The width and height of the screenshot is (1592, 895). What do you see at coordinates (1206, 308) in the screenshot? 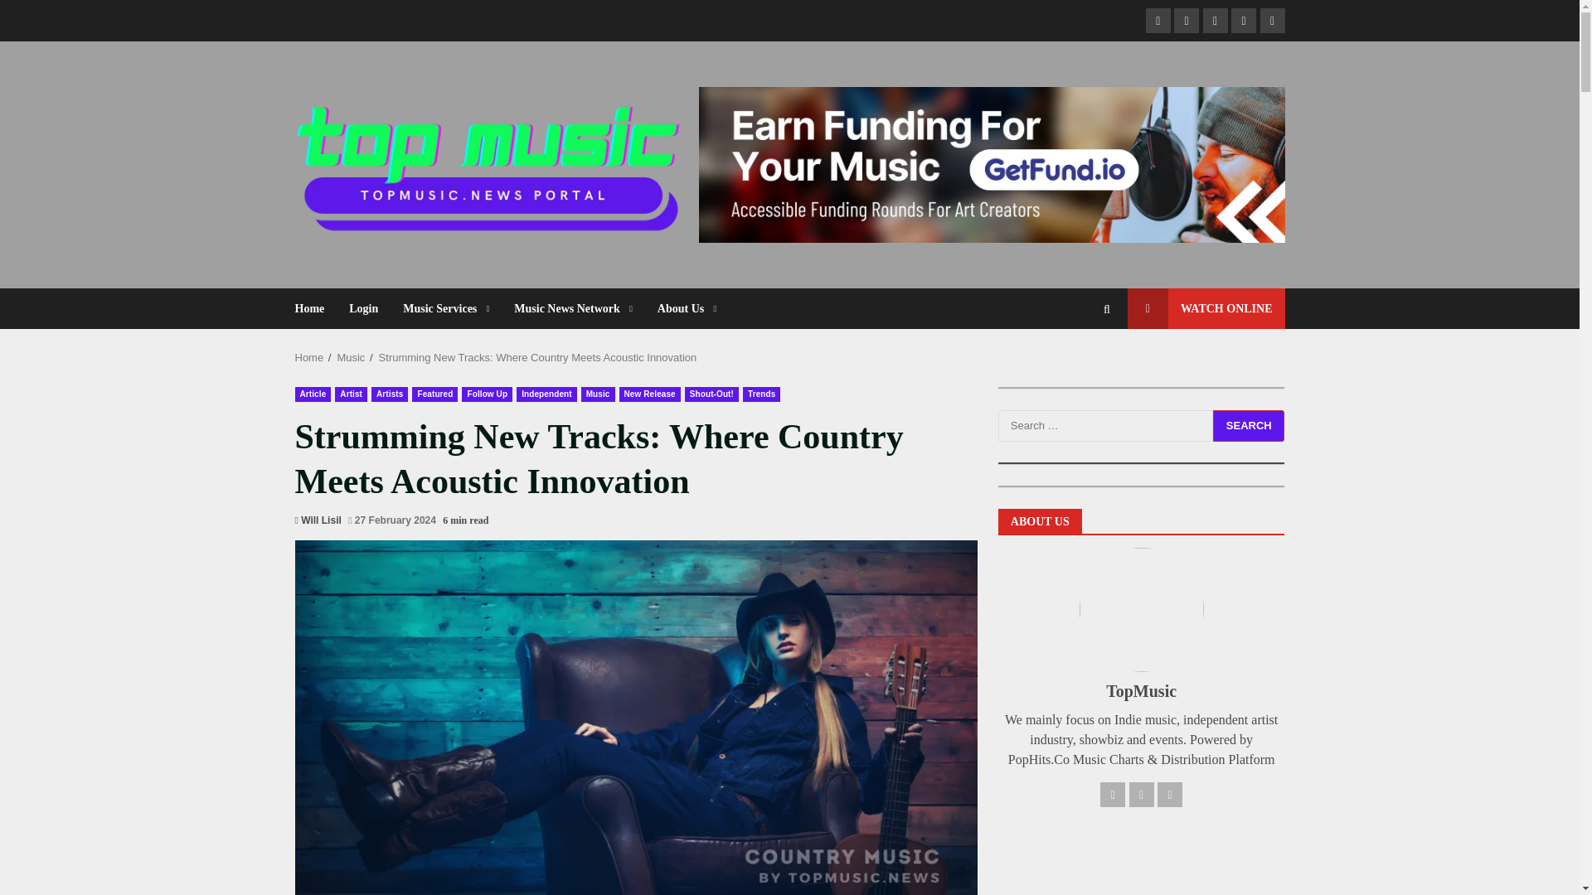
I see `WATCH ONLINE` at bounding box center [1206, 308].